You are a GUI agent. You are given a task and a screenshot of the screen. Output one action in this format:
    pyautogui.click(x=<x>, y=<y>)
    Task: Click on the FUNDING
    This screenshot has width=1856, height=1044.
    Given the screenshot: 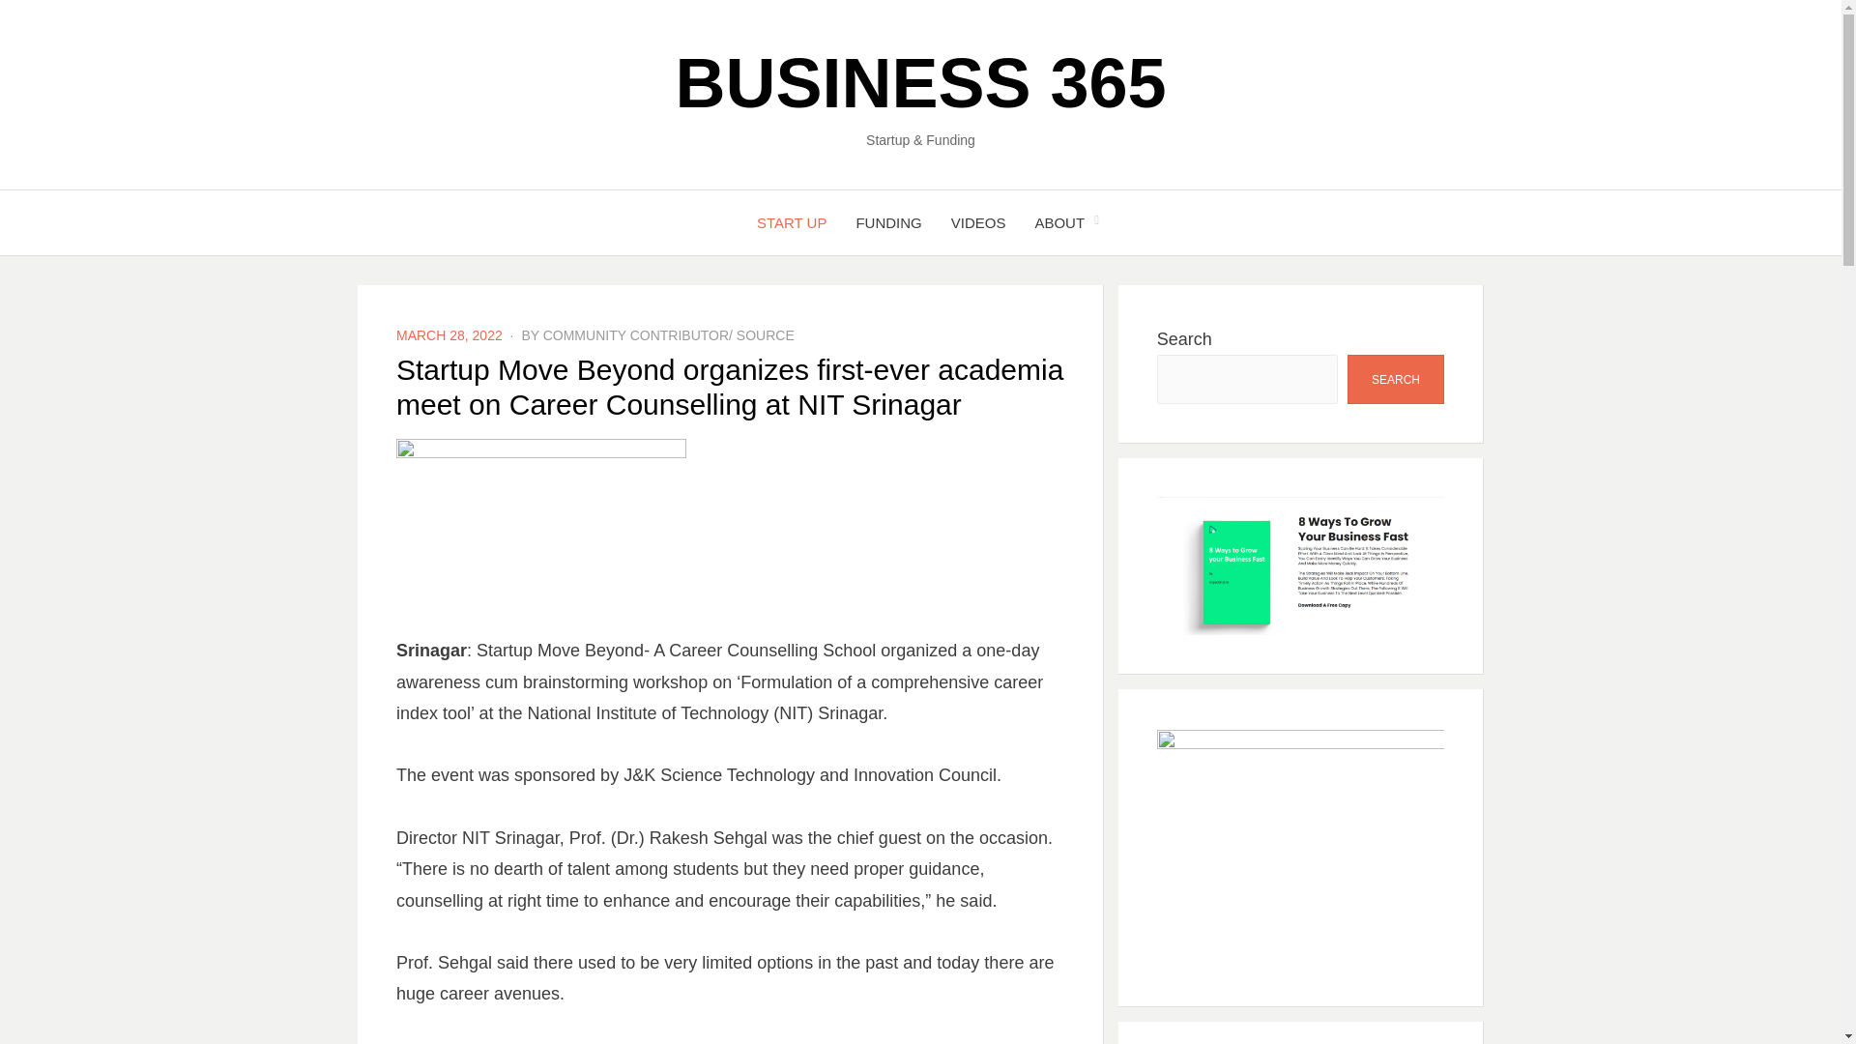 What is the action you would take?
    pyautogui.click(x=887, y=222)
    